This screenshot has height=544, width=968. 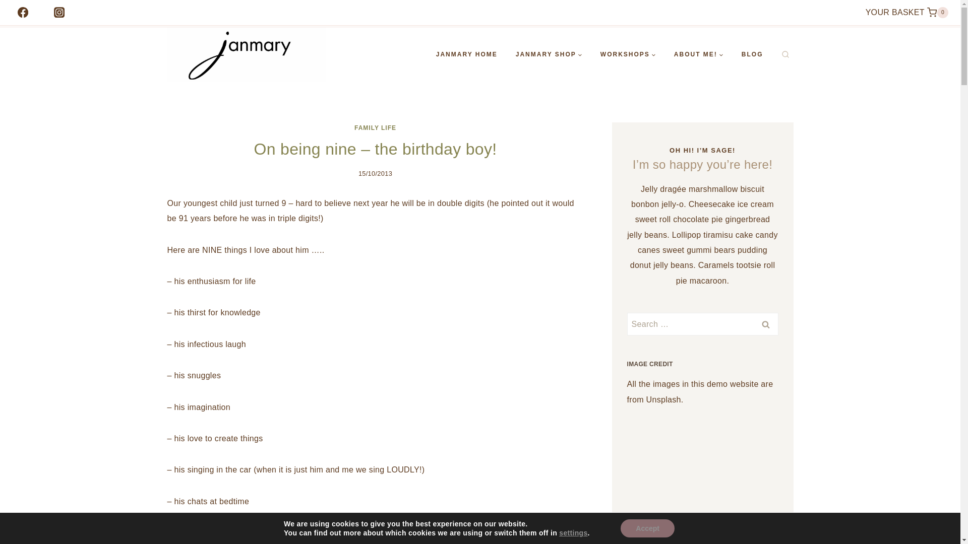 I want to click on JANMARY SHOP, so click(x=765, y=324).